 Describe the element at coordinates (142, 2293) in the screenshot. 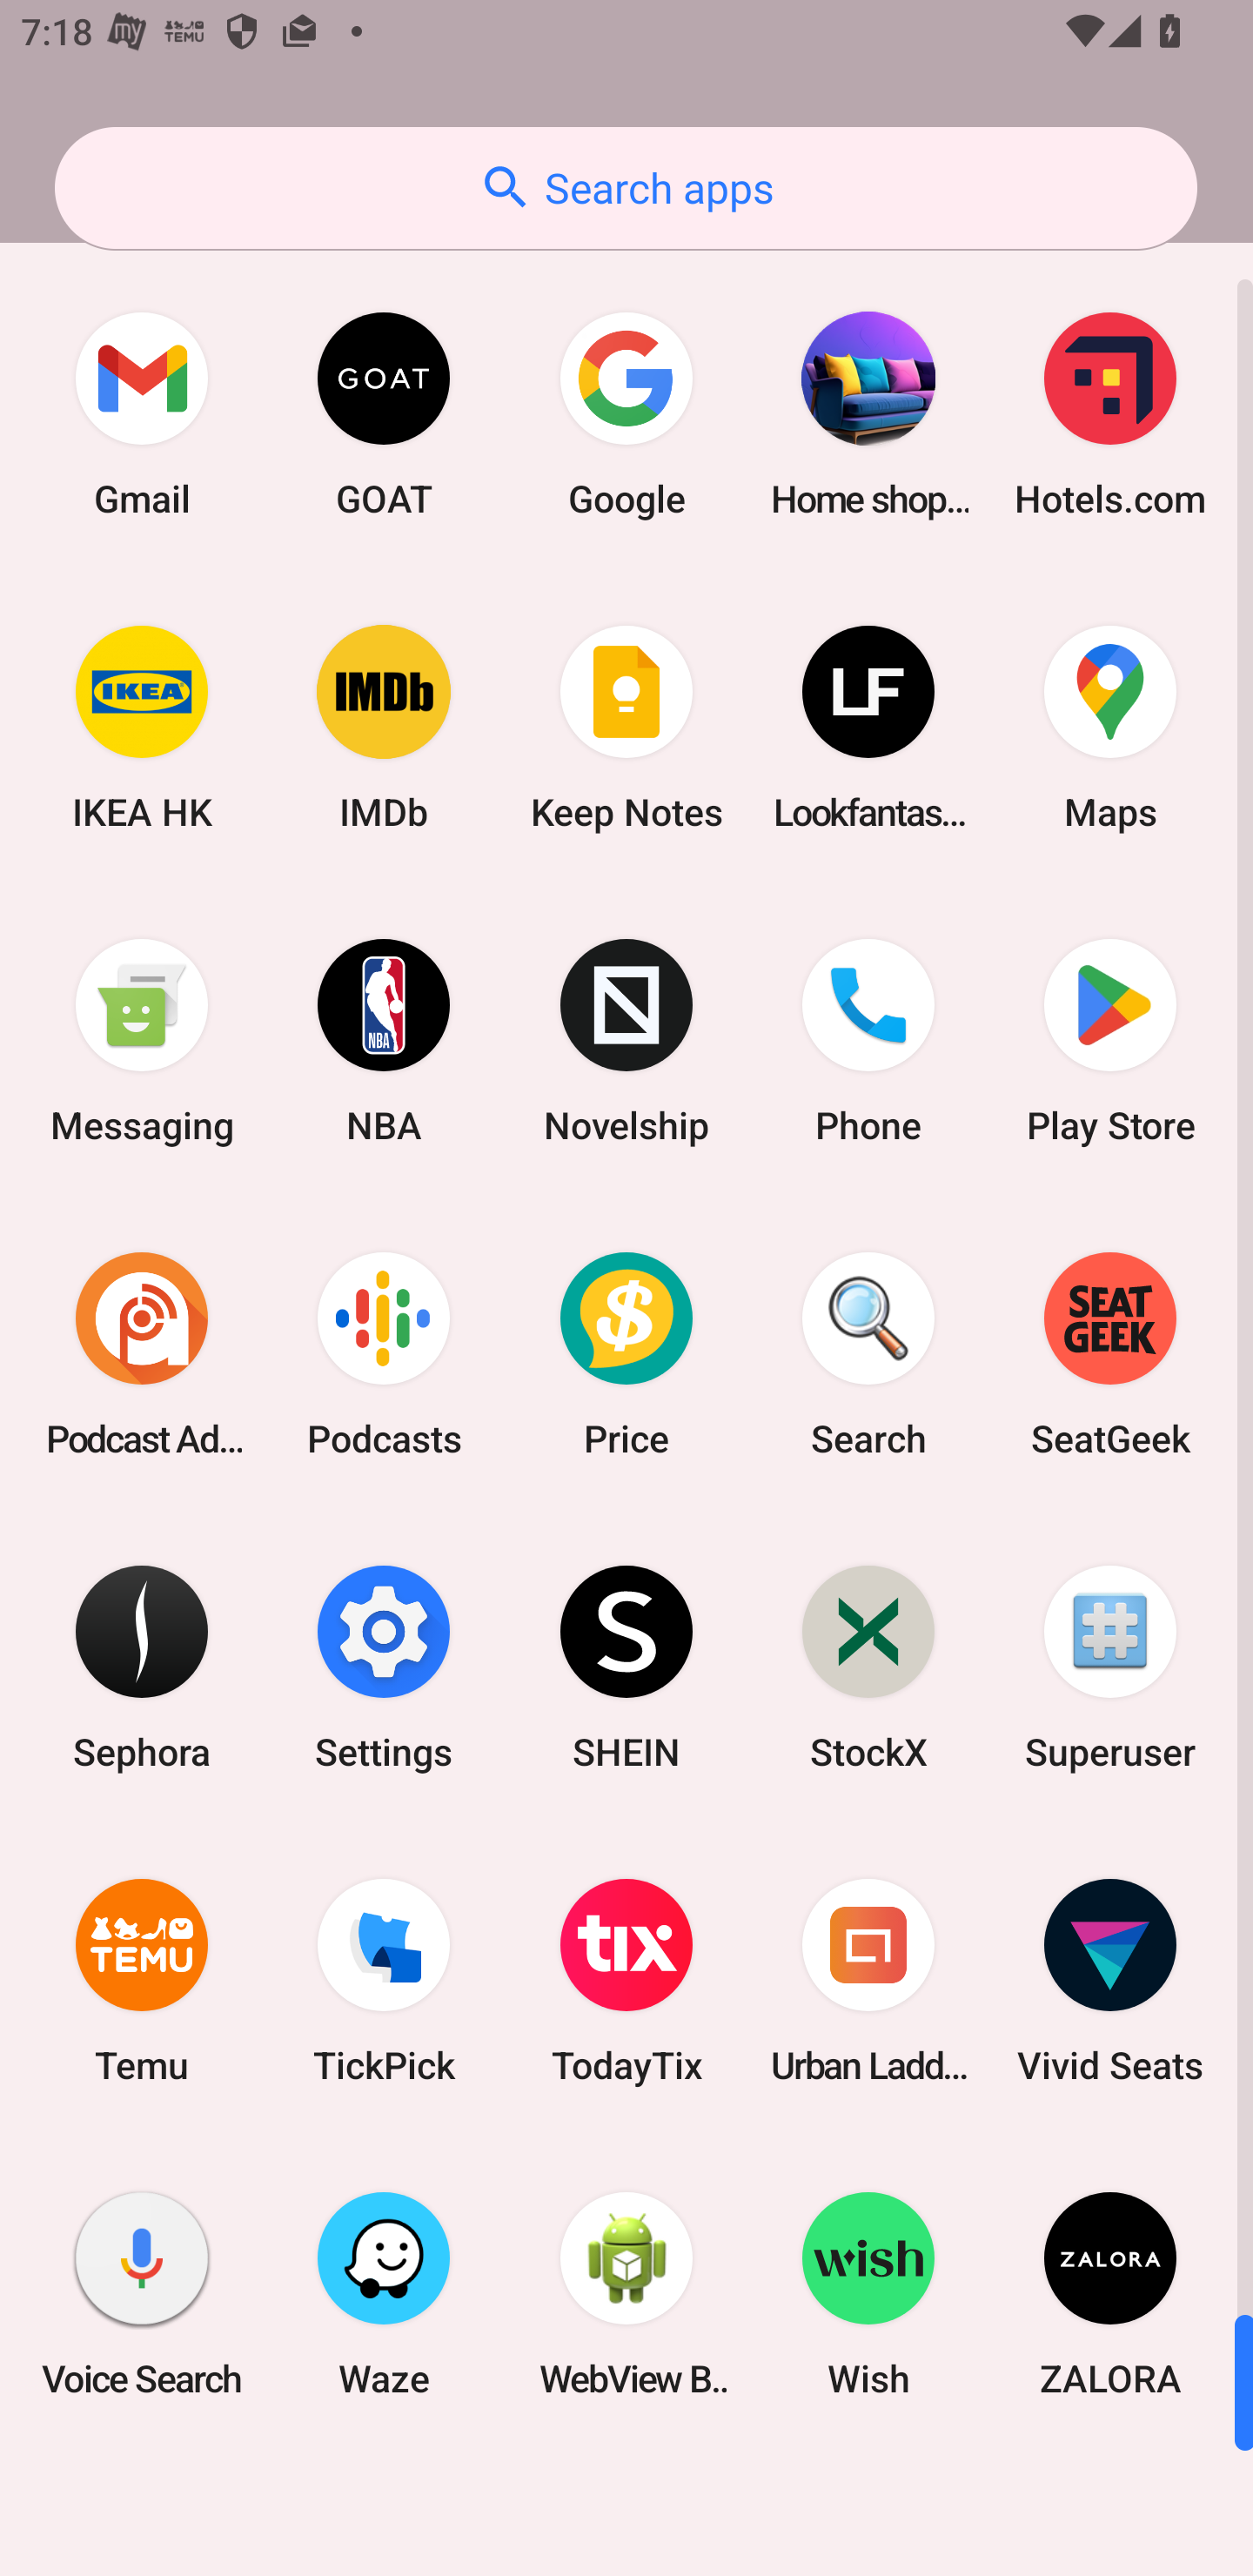

I see `Voice Search` at that location.